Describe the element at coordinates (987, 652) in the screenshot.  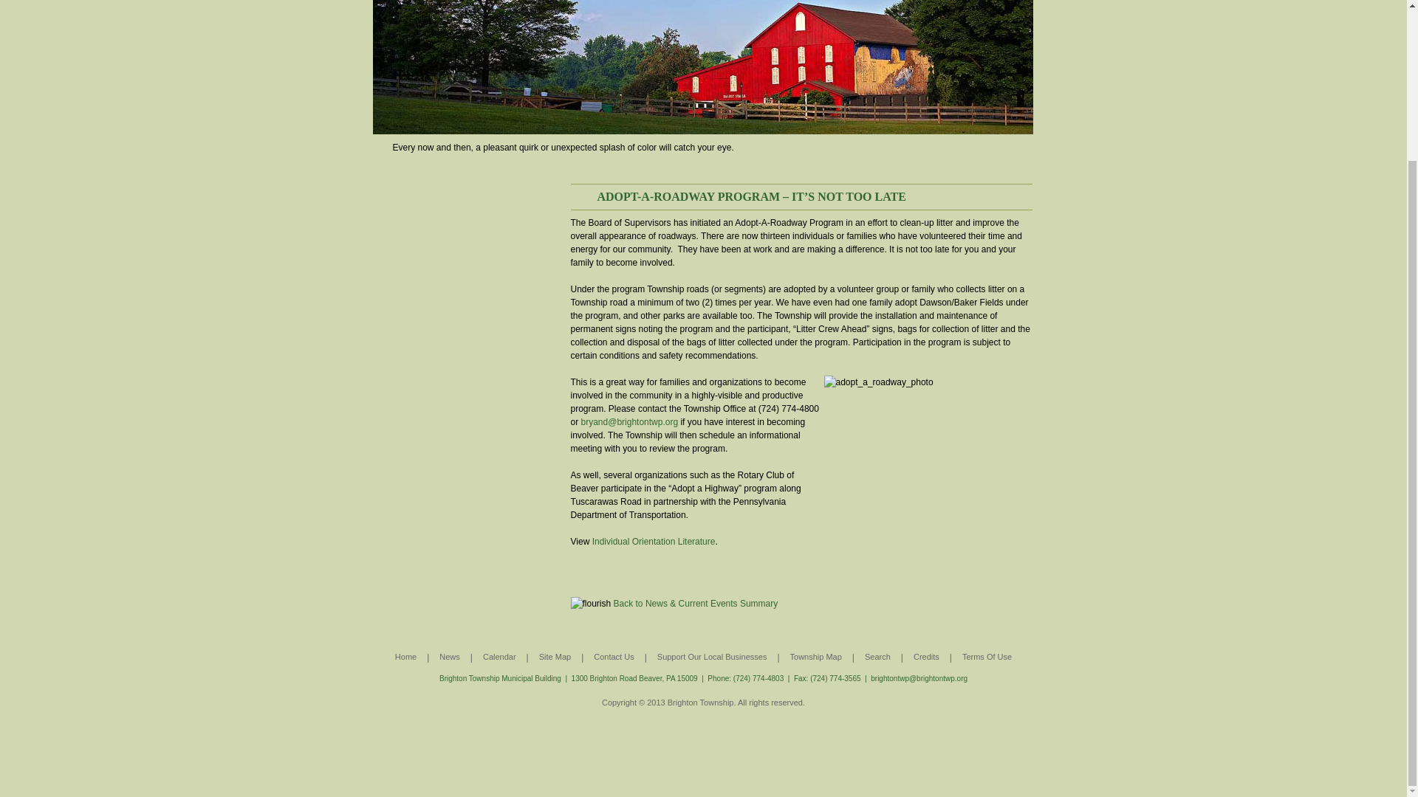
I see `Terms Of Use` at that location.